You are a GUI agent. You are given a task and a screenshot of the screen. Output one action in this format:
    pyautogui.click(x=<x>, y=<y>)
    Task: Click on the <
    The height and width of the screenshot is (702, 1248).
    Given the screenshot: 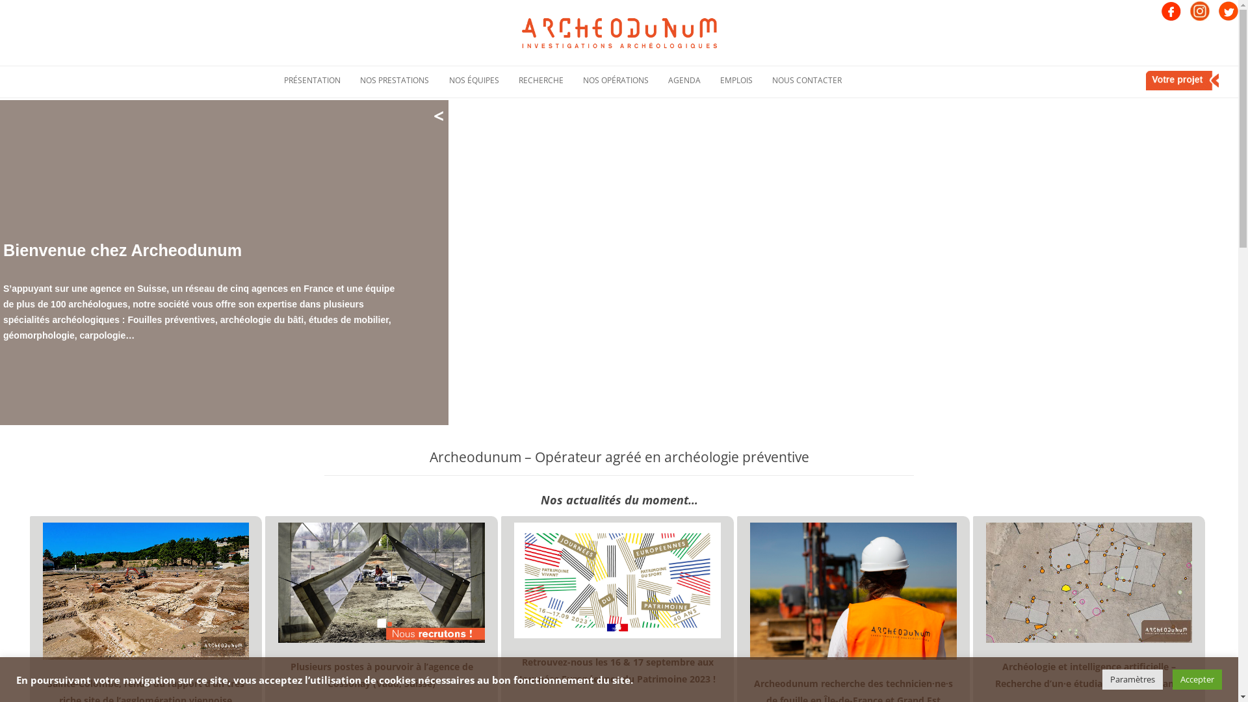 What is the action you would take?
    pyautogui.click(x=439, y=116)
    